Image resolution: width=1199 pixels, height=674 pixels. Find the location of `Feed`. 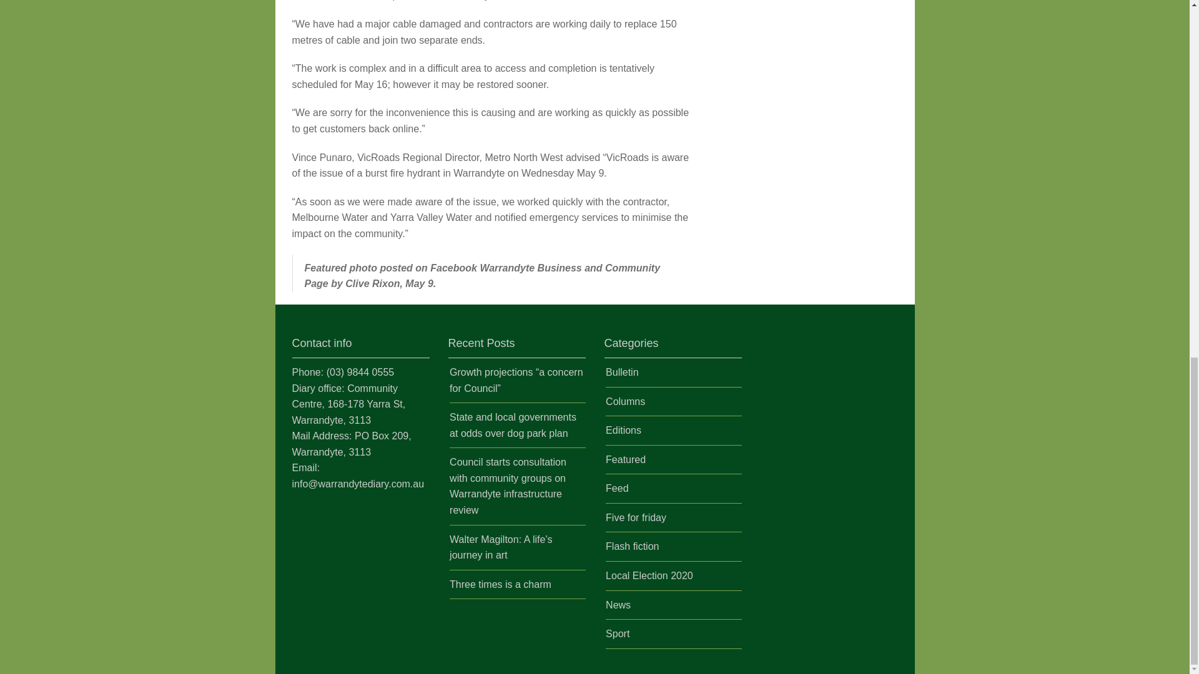

Feed is located at coordinates (617, 488).